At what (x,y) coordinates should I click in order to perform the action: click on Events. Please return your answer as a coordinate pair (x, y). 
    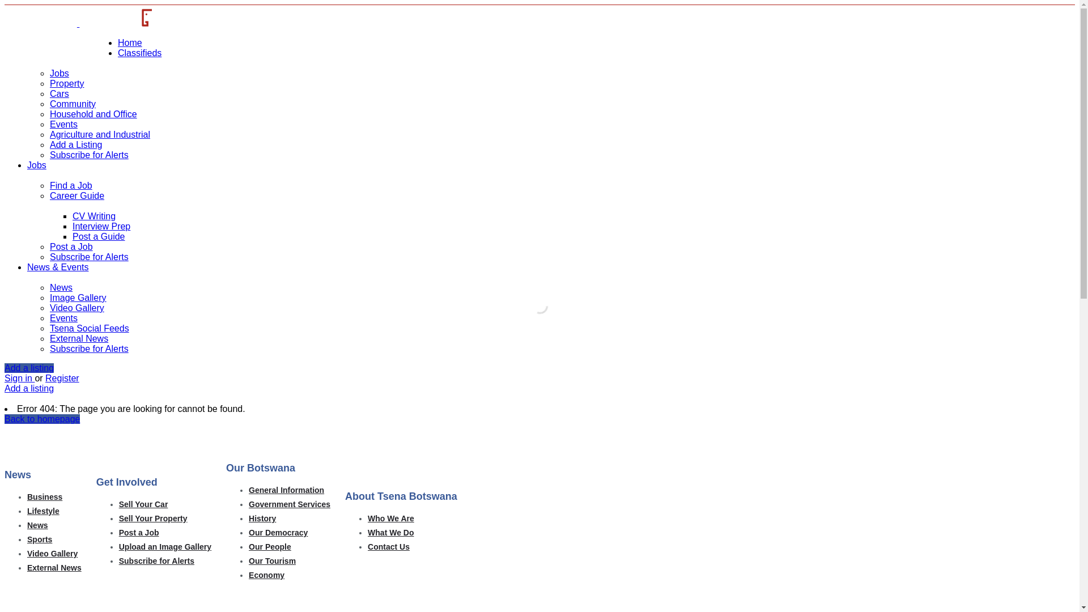
    Looking at the image, I should click on (63, 318).